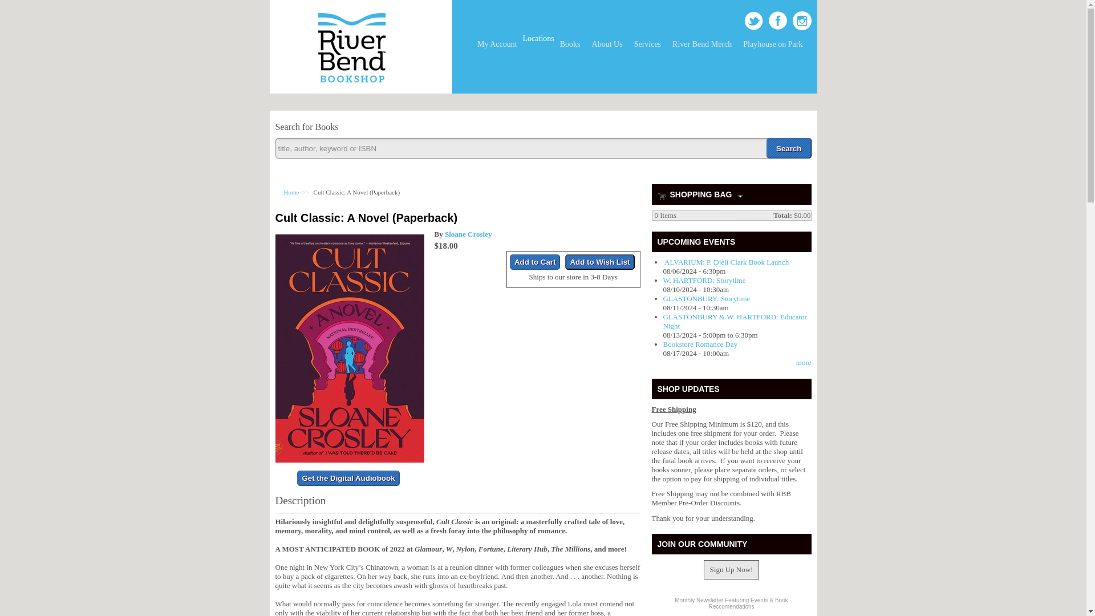 The width and height of the screenshot is (1095, 616). What do you see at coordinates (607, 44) in the screenshot?
I see `About Us` at bounding box center [607, 44].